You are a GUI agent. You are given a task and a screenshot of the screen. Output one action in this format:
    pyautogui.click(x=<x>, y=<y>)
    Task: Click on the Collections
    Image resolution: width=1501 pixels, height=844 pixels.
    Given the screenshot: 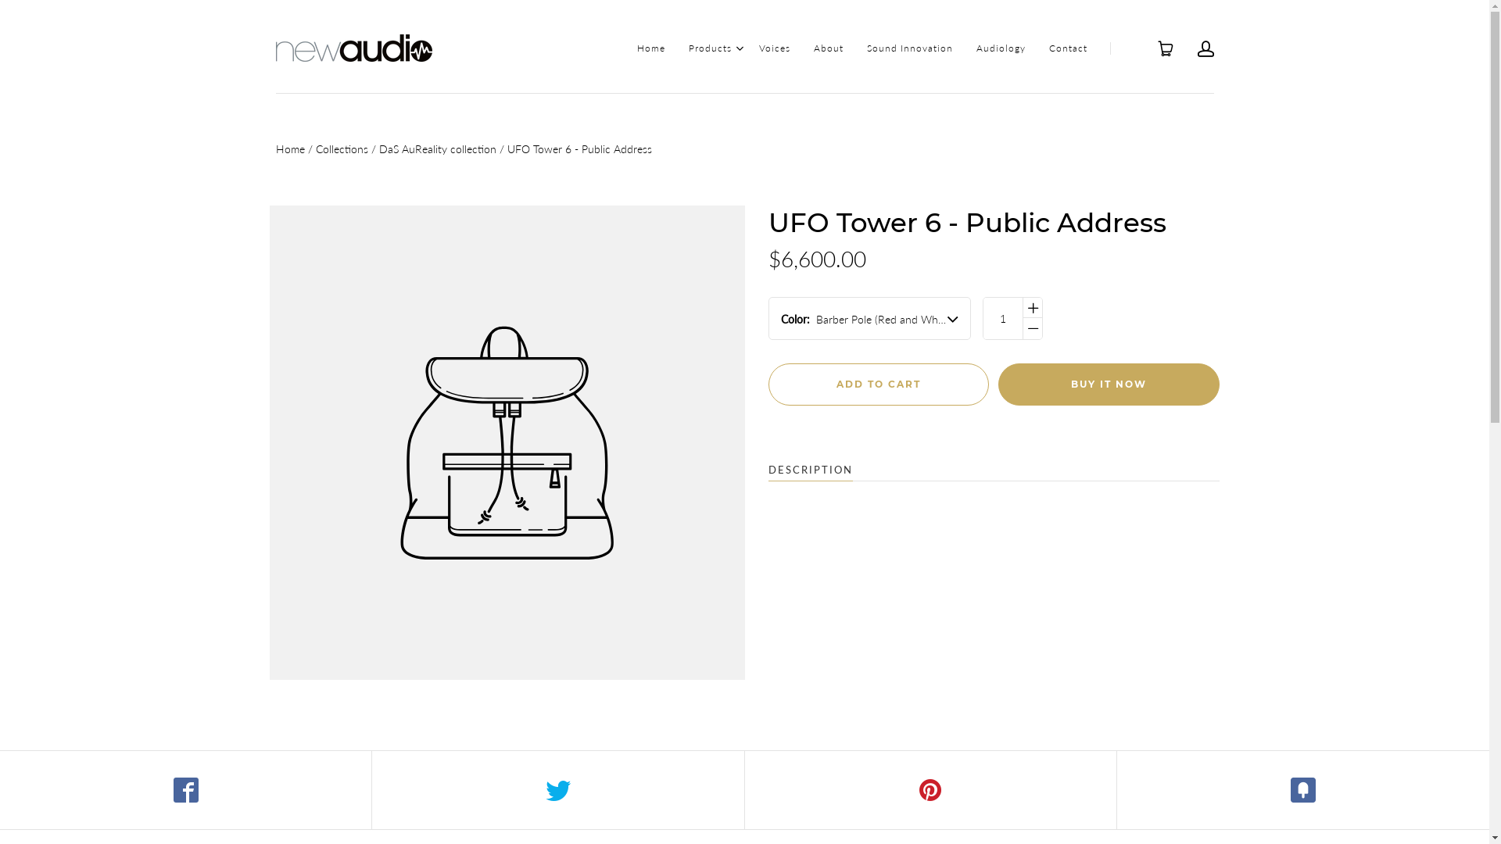 What is the action you would take?
    pyautogui.click(x=342, y=148)
    